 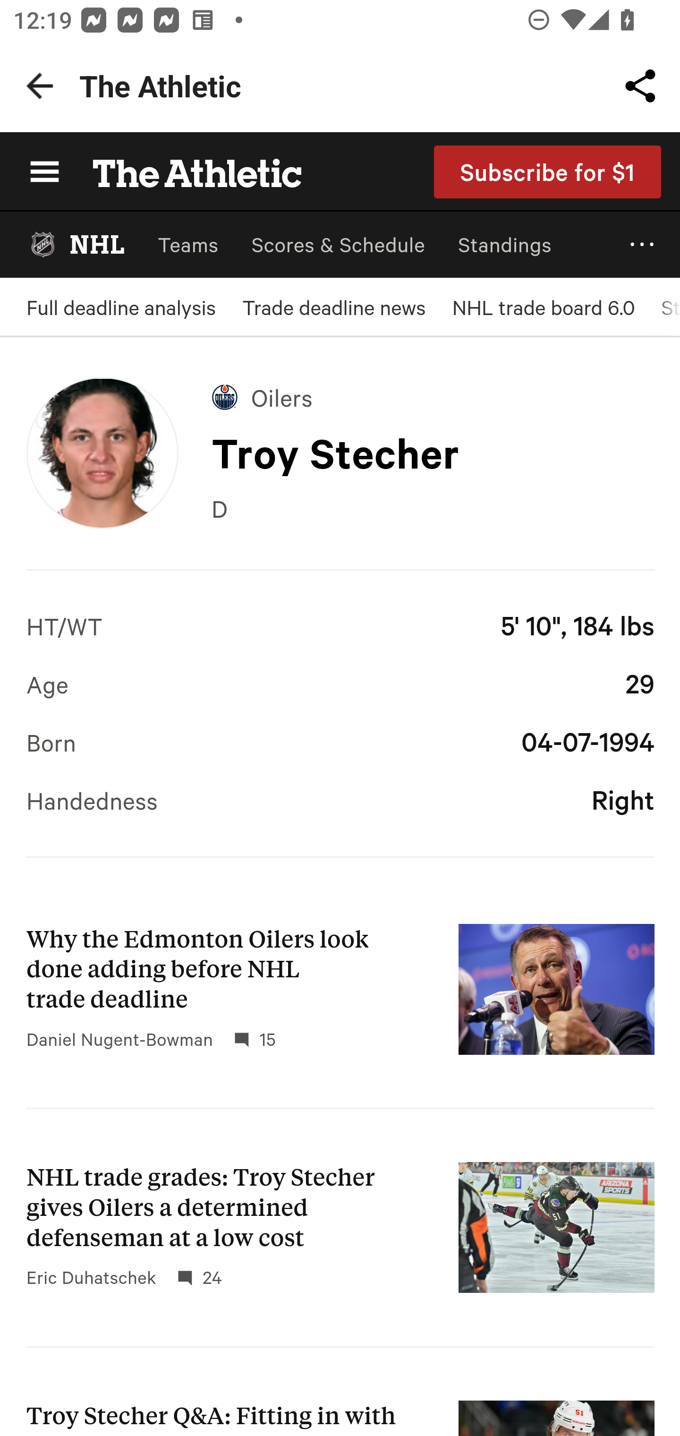 What do you see at coordinates (102, 453) in the screenshot?
I see `T. Stecher` at bounding box center [102, 453].